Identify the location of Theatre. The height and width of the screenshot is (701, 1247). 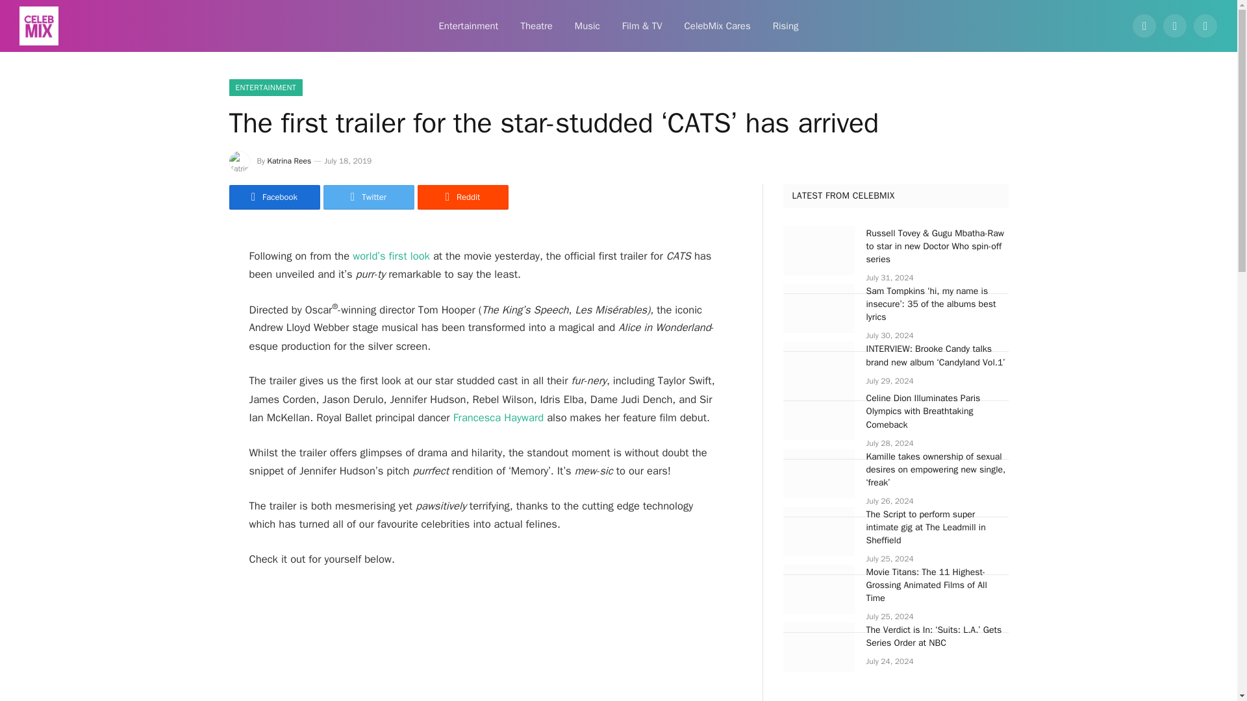
(536, 26).